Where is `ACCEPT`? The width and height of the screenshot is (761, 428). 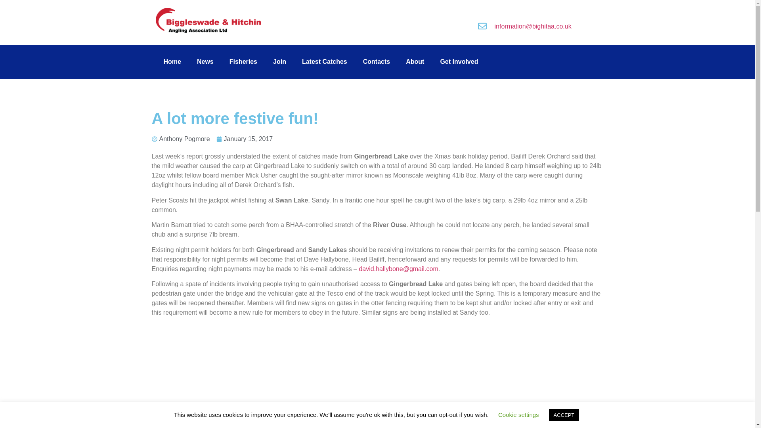 ACCEPT is located at coordinates (564, 415).